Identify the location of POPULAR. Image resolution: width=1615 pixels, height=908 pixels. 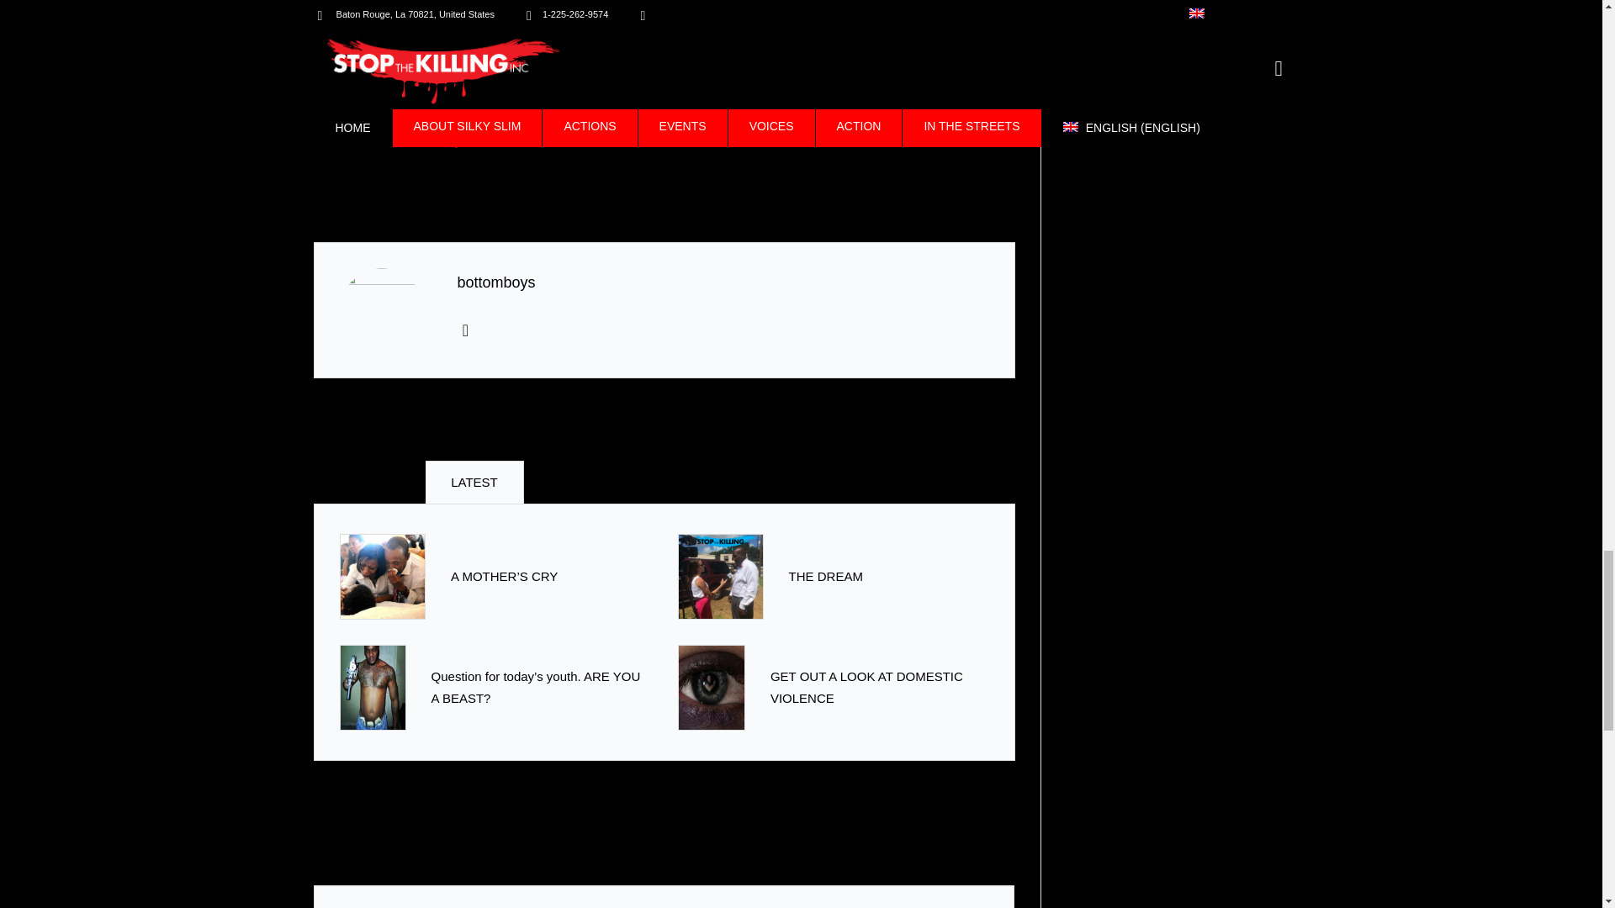
(369, 482).